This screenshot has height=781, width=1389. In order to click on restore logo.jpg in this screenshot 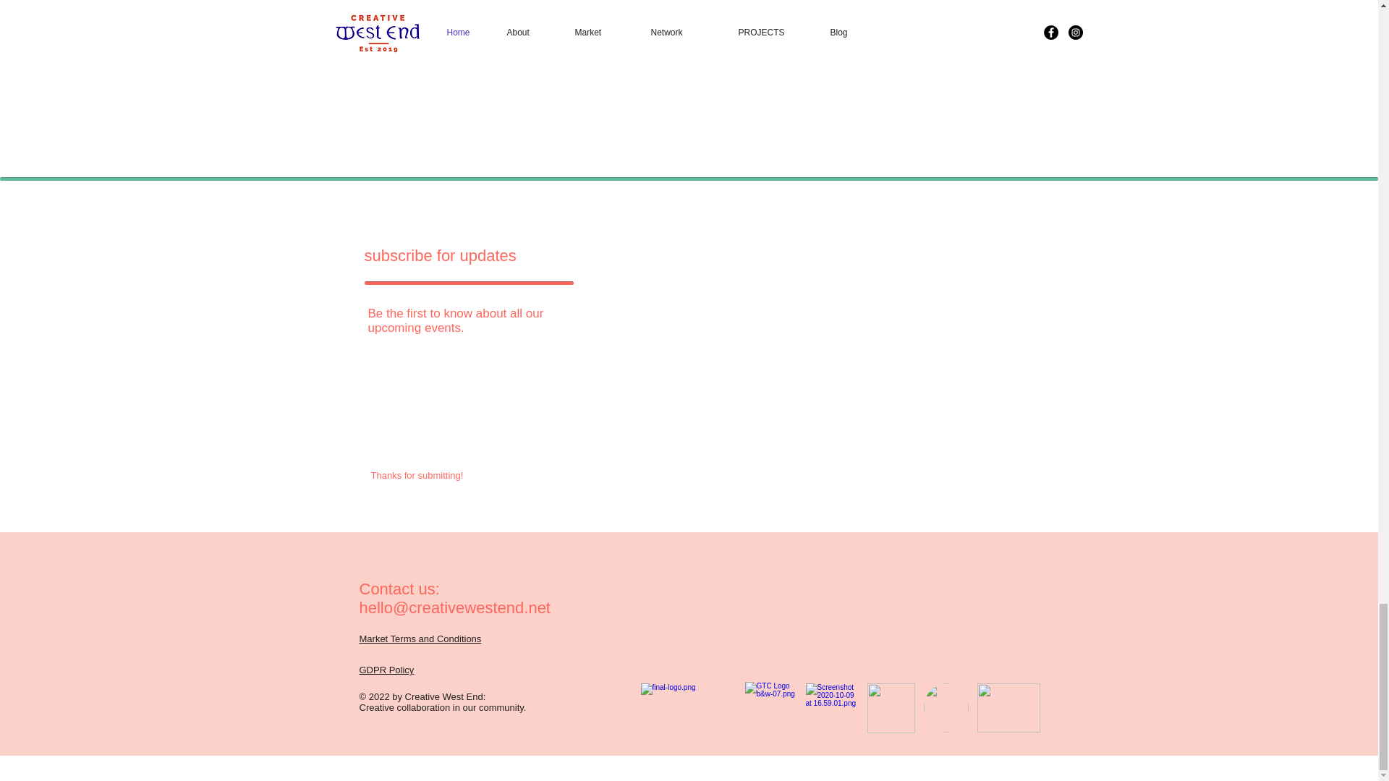, I will do `click(1007, 708)`.